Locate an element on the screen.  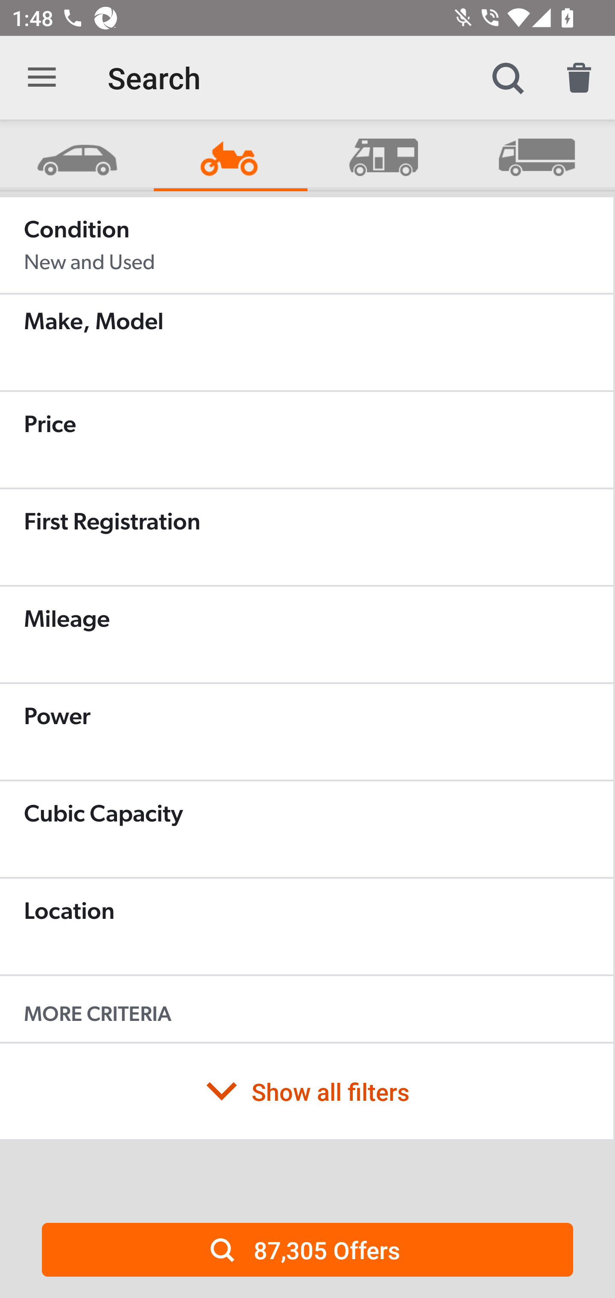
Reset search is located at coordinates (579, 78).